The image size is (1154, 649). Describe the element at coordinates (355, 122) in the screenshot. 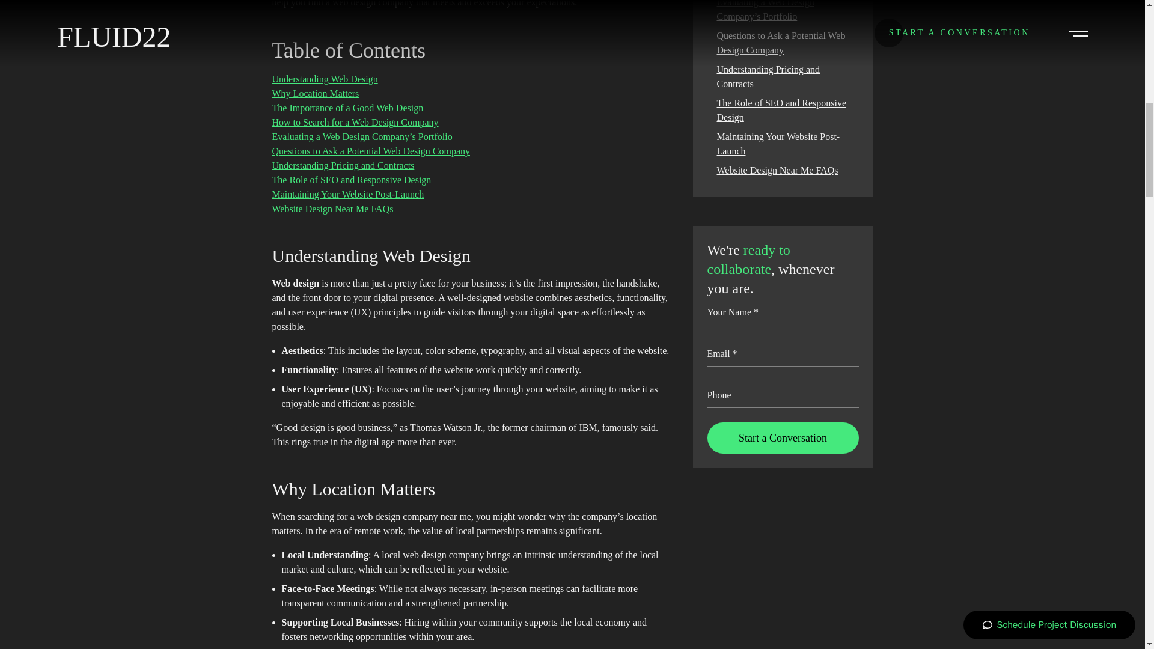

I see `How to Search for a Web Design Company` at that location.